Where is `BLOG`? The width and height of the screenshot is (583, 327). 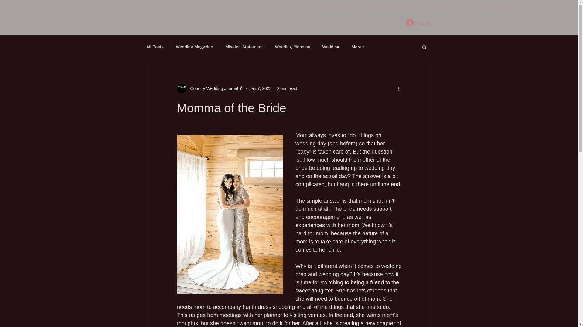
BLOG is located at coordinates (462, 9).